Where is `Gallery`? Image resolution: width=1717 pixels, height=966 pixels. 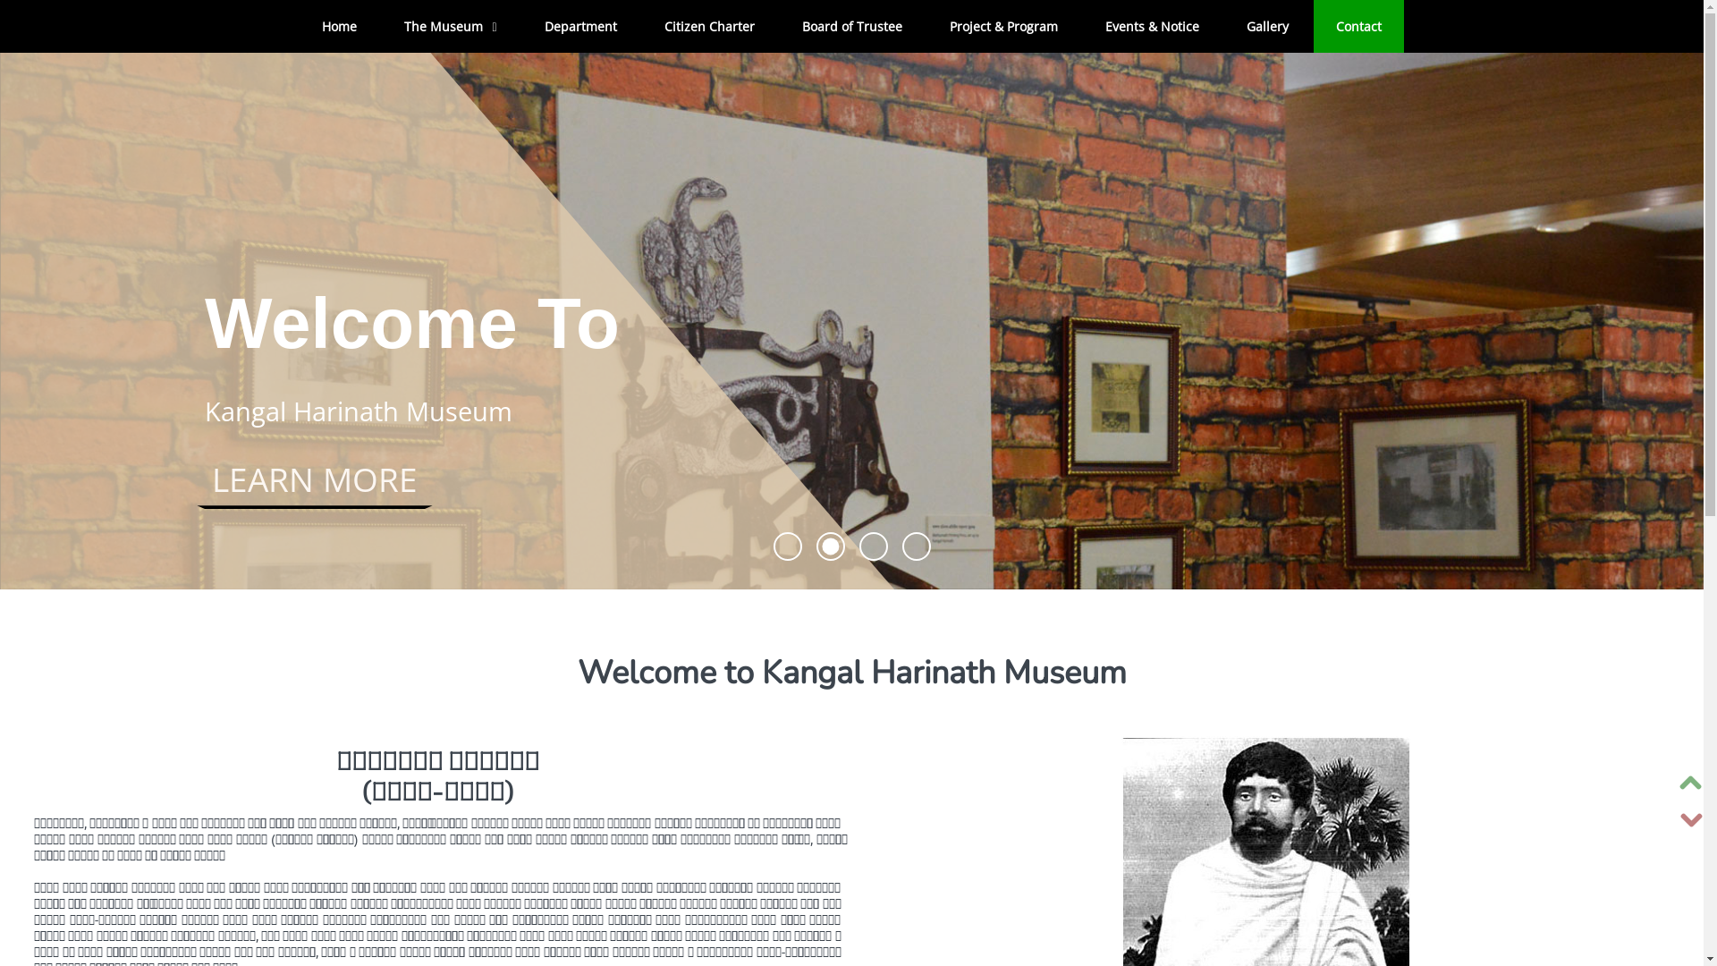
Gallery is located at coordinates (1268, 27).